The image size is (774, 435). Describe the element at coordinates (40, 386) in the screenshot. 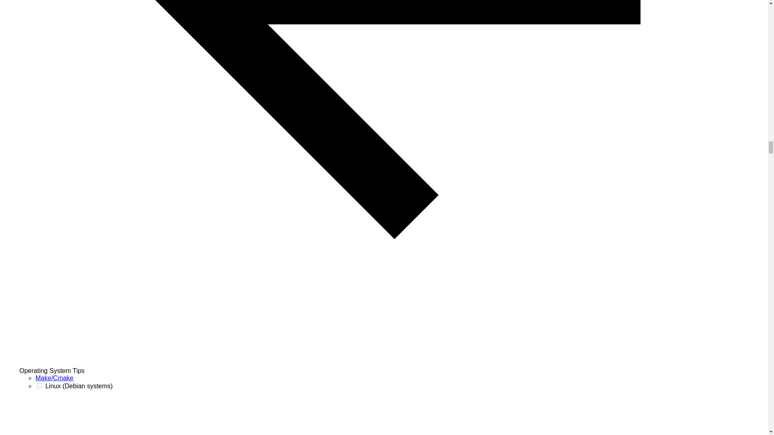

I see `on` at that location.